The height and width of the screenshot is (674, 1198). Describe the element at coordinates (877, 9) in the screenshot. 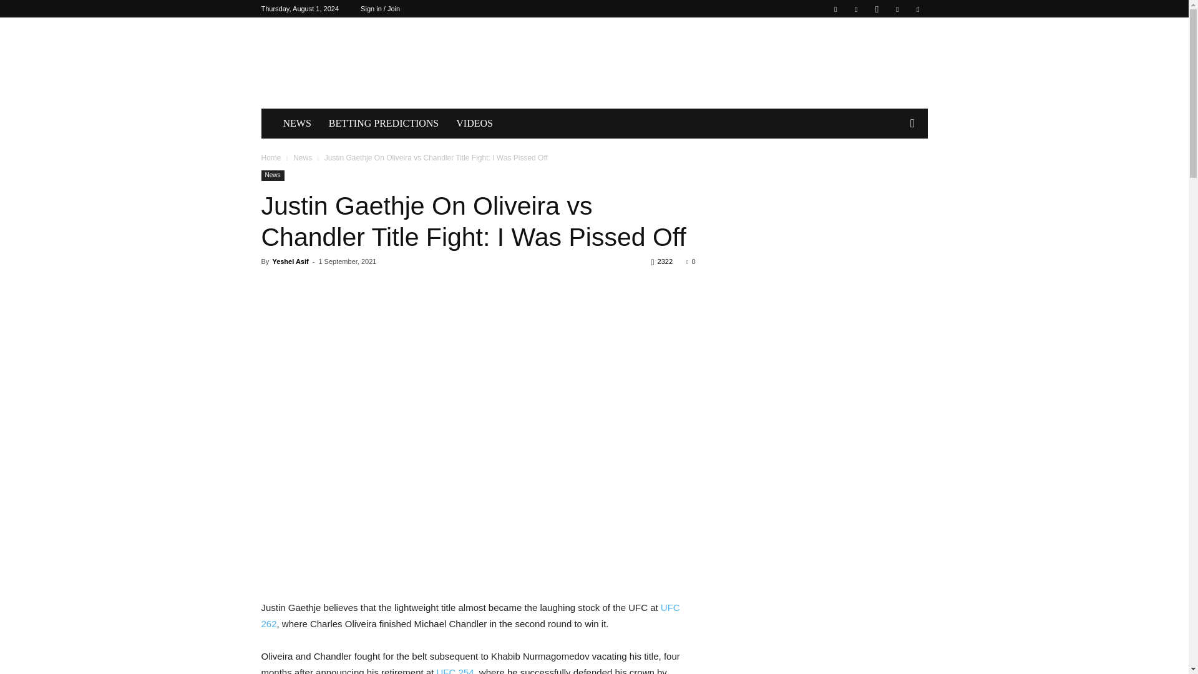

I see `Instagram` at that location.